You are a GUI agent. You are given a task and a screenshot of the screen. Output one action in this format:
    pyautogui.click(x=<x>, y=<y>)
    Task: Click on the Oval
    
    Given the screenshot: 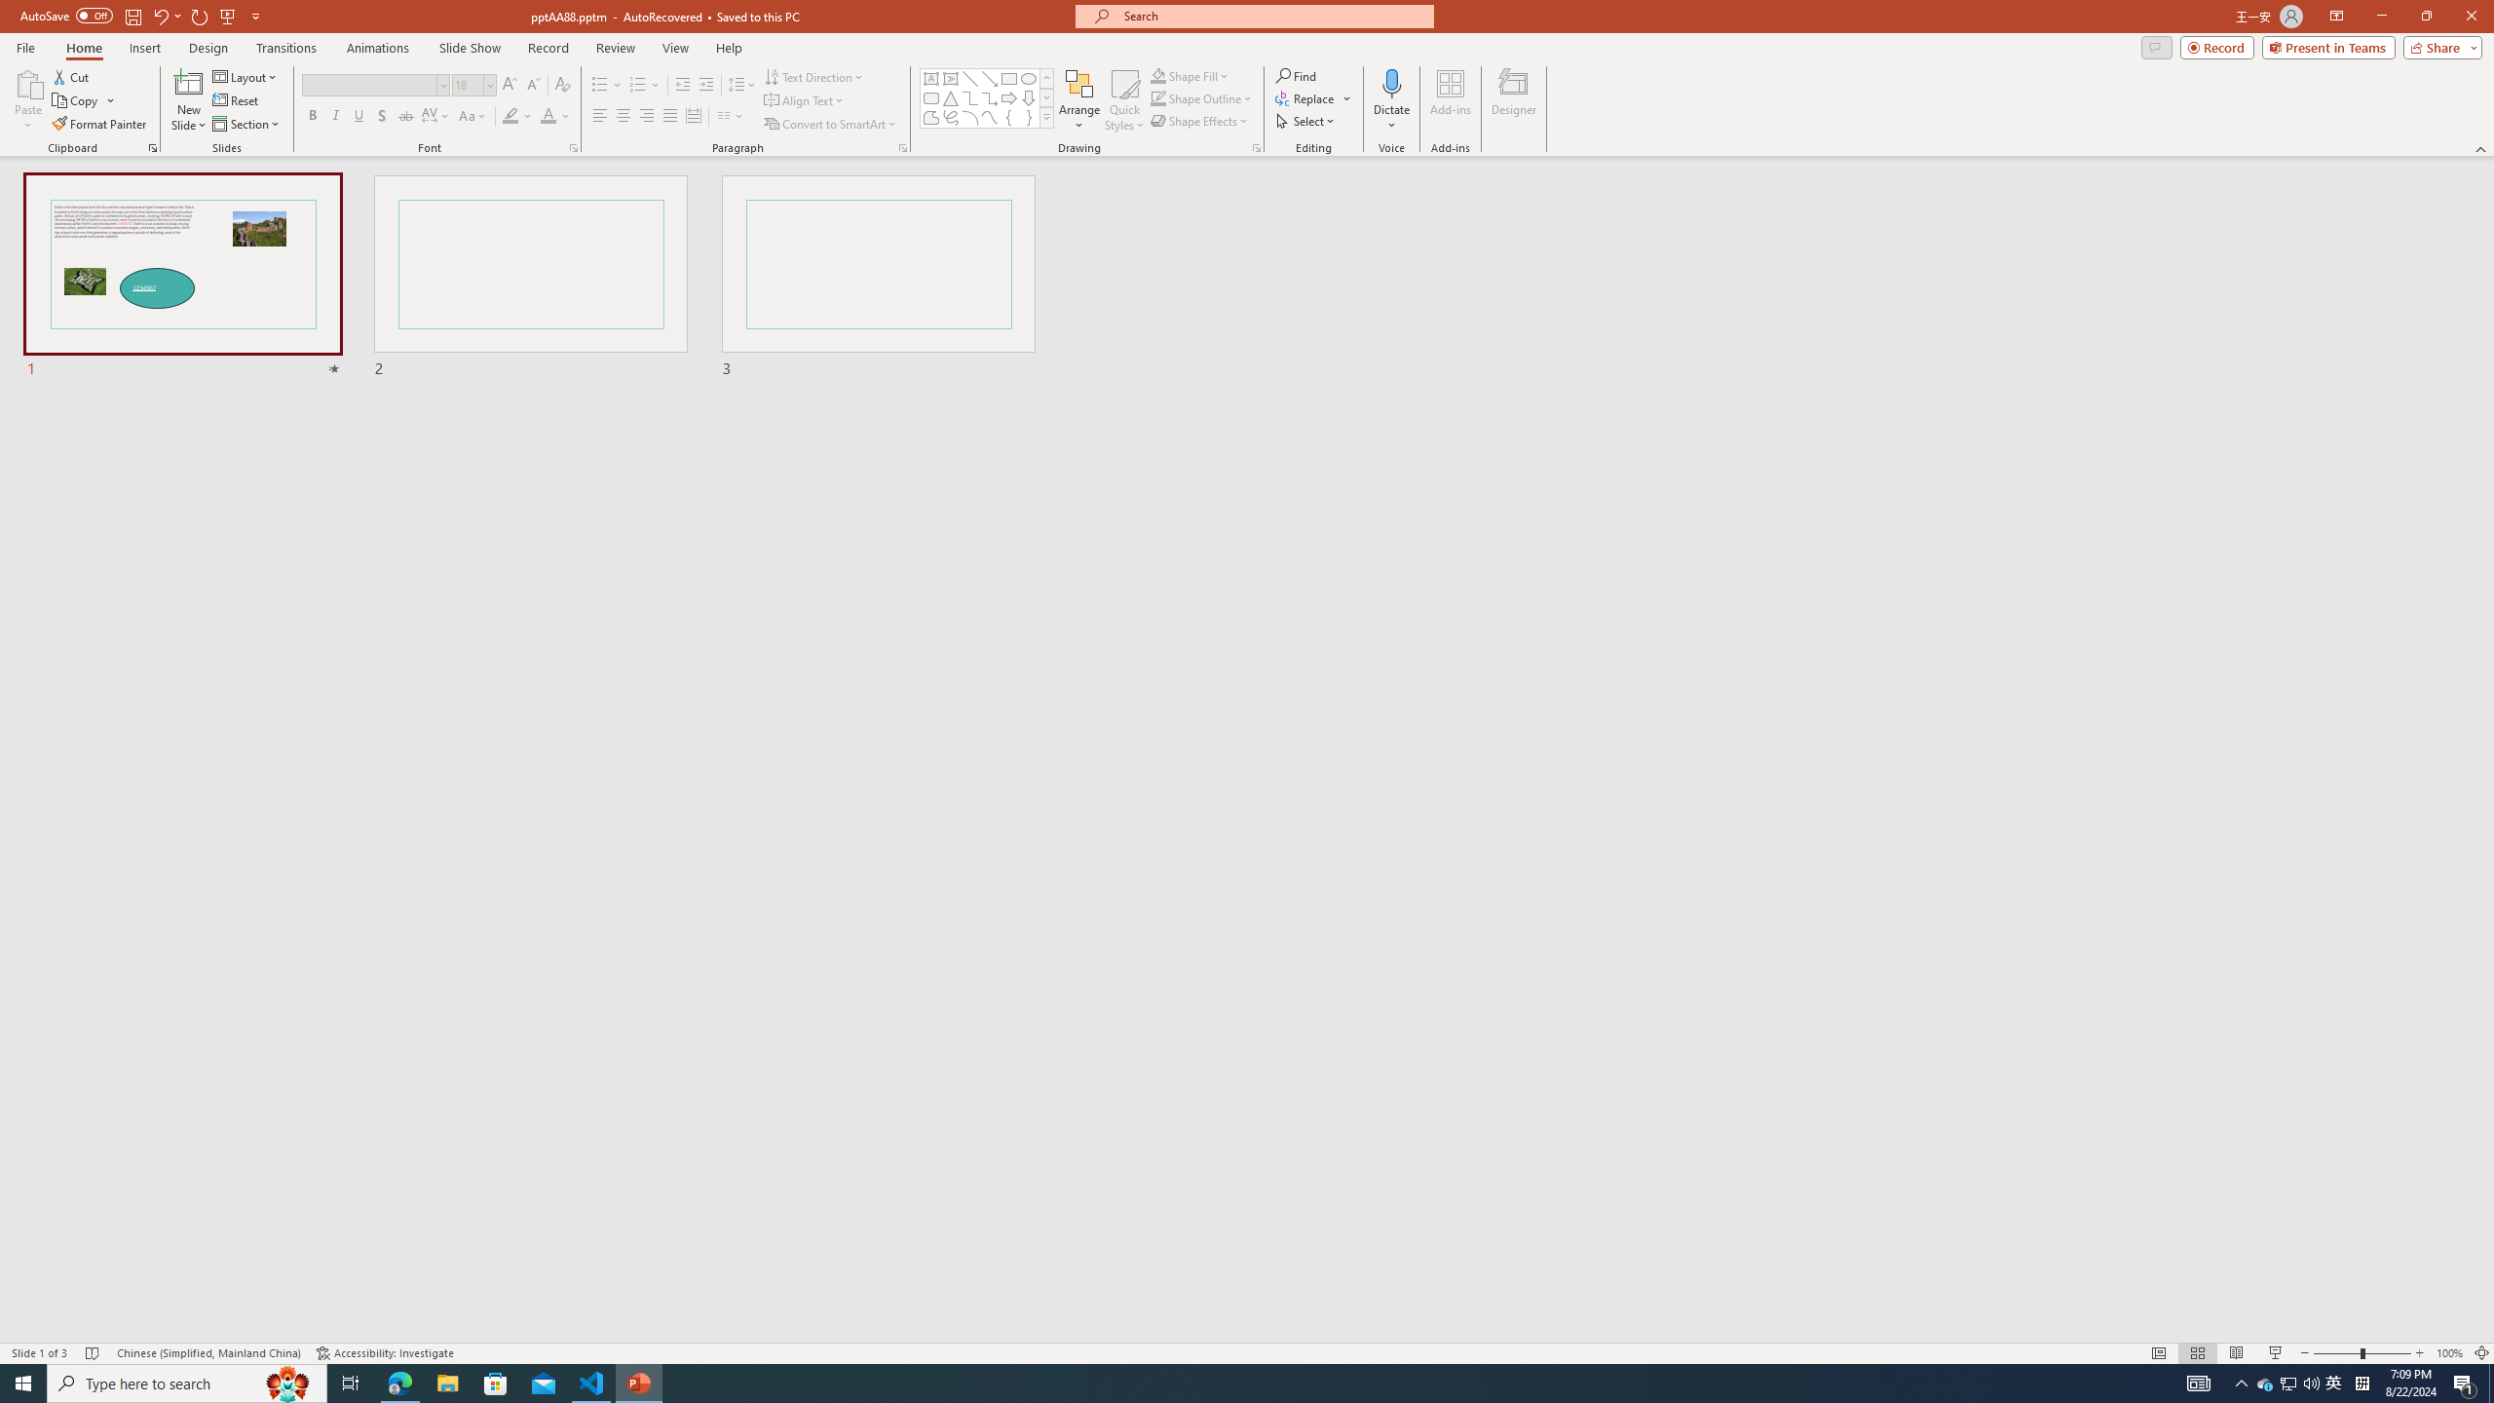 What is the action you would take?
    pyautogui.click(x=1029, y=78)
    